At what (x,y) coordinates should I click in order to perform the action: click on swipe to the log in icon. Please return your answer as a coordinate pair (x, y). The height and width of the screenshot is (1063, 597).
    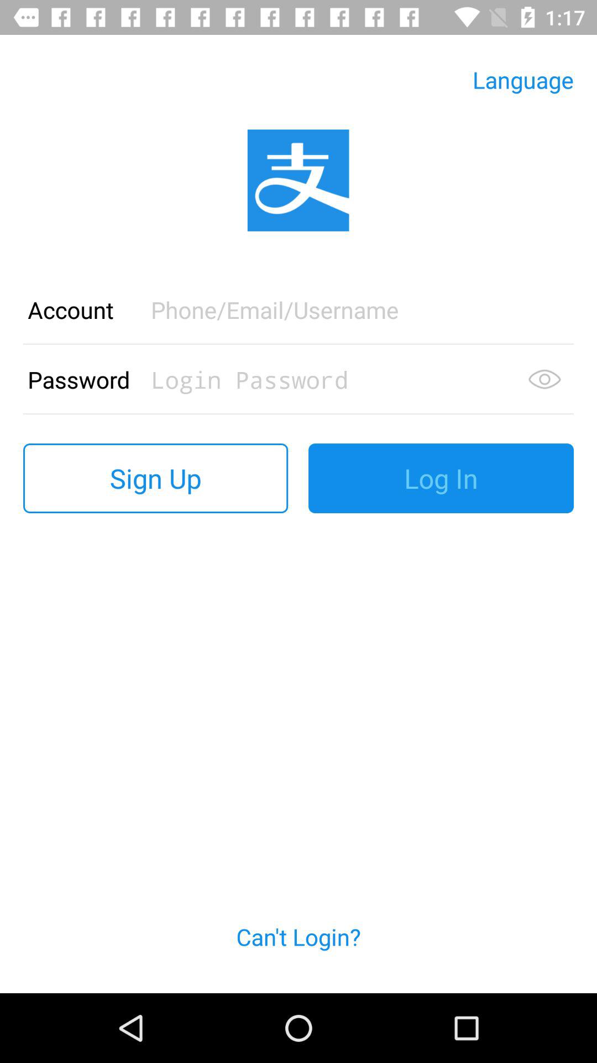
    Looking at the image, I should click on (441, 478).